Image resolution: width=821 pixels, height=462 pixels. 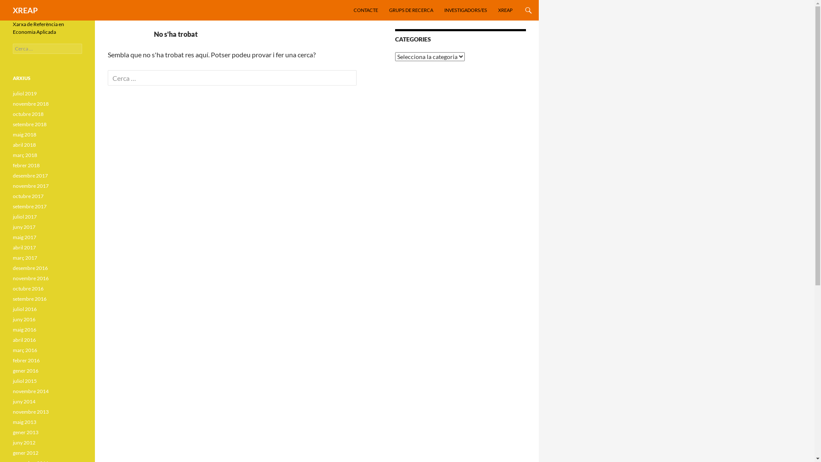 What do you see at coordinates (466, 10) in the screenshot?
I see `INVESTIGADORS/ES` at bounding box center [466, 10].